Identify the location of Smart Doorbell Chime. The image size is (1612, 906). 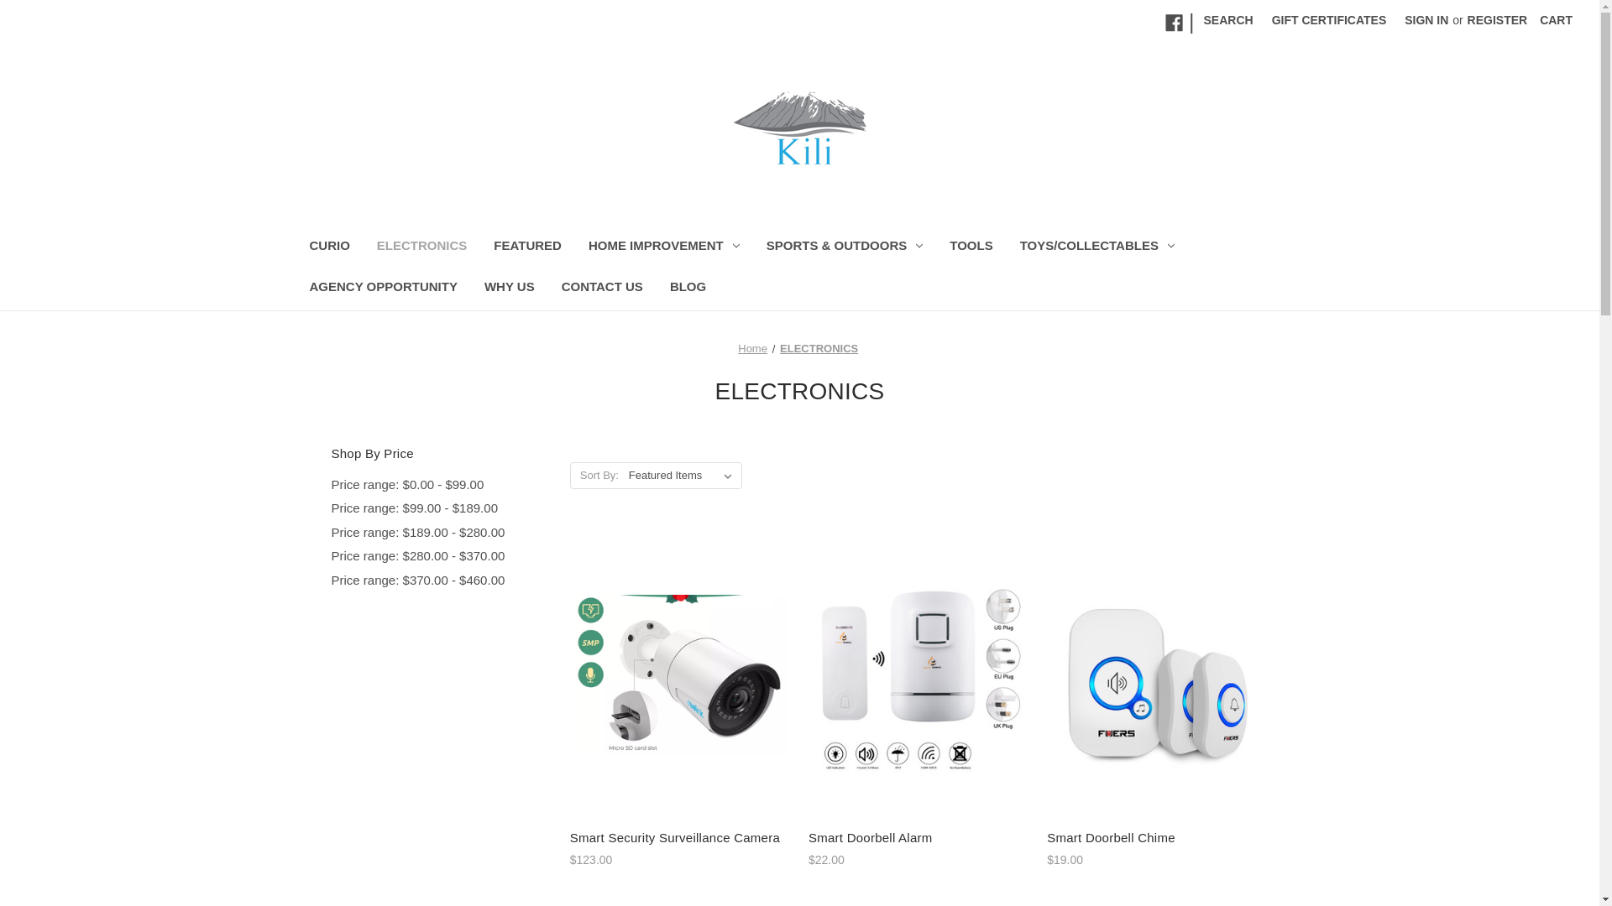
(1157, 674).